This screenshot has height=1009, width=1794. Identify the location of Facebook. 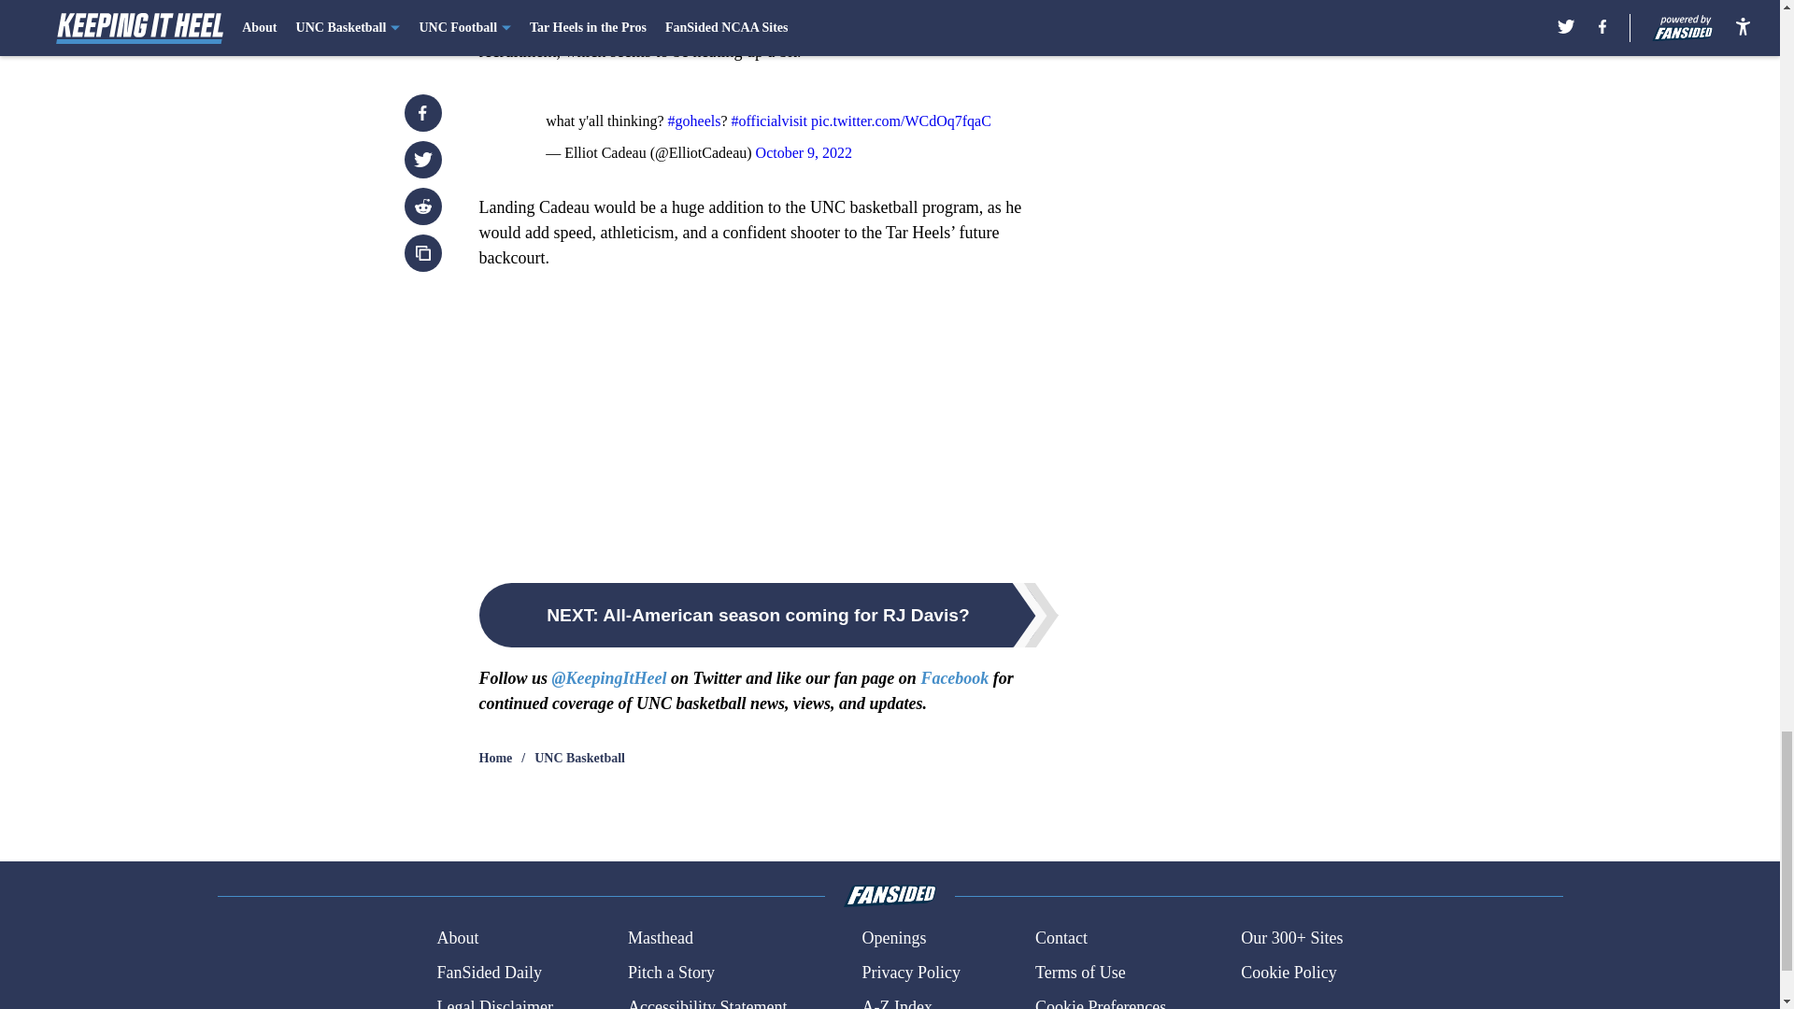
(953, 678).